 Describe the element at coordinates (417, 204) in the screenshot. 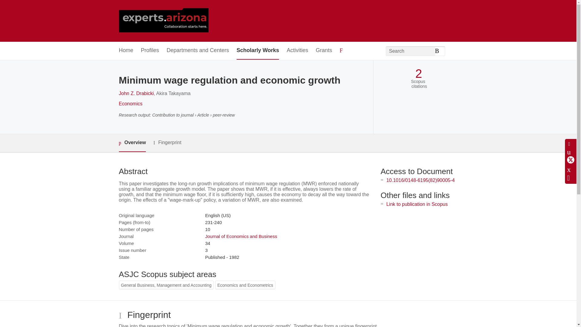

I see `Link to publication in Scopus` at that location.